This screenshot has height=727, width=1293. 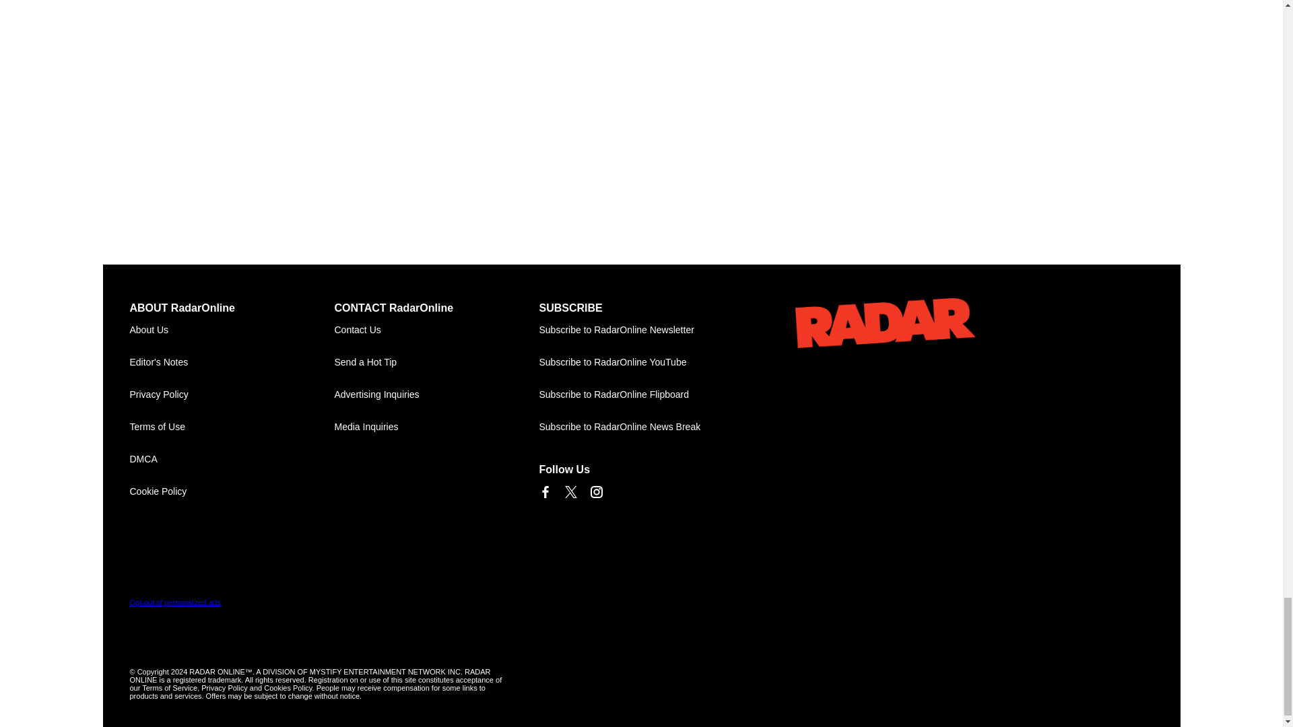 I want to click on About Us, so click(x=232, y=330).